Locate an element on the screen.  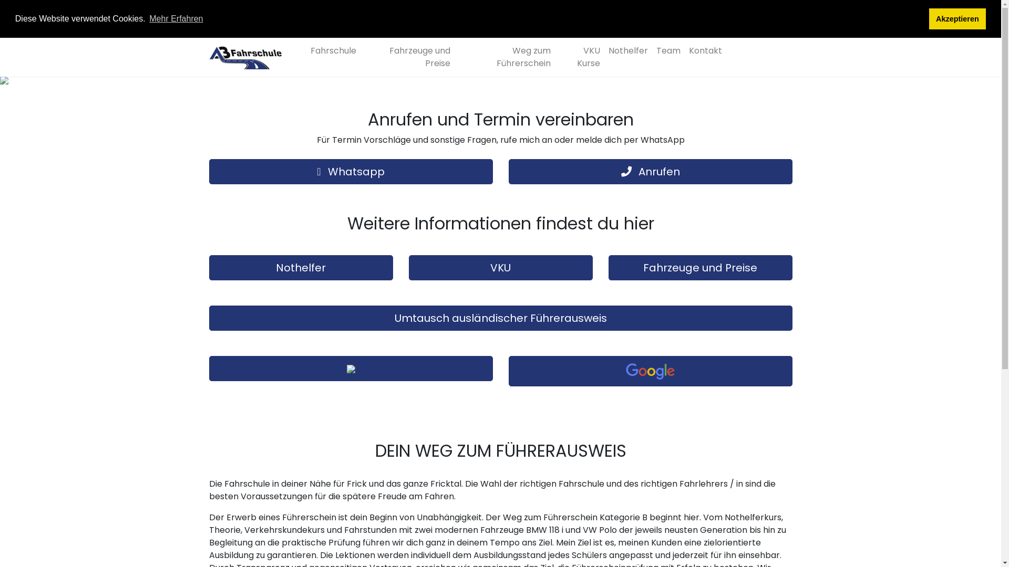
Whatsapp is located at coordinates (351, 172).